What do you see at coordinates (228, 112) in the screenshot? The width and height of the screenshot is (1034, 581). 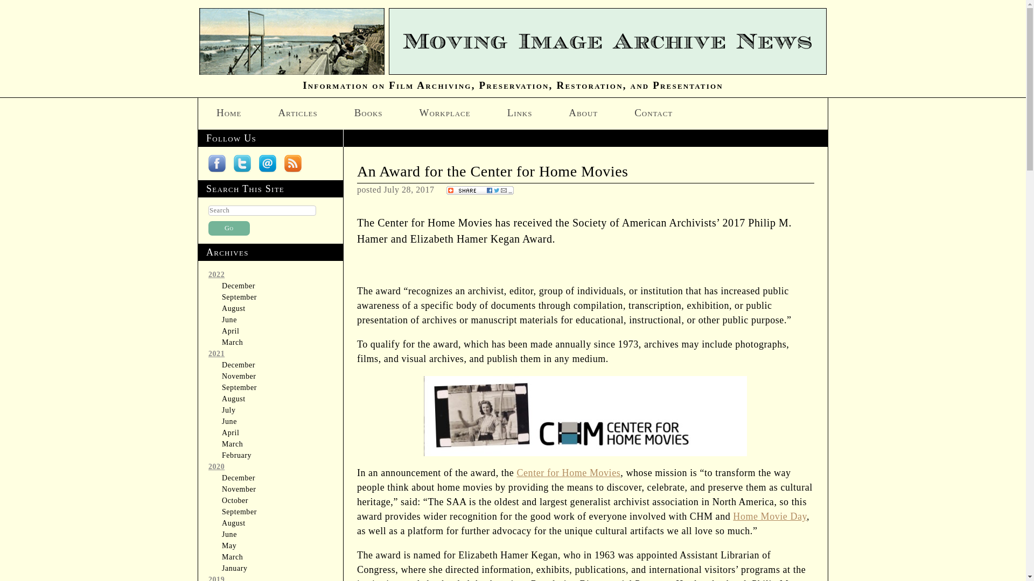 I see `Home` at bounding box center [228, 112].